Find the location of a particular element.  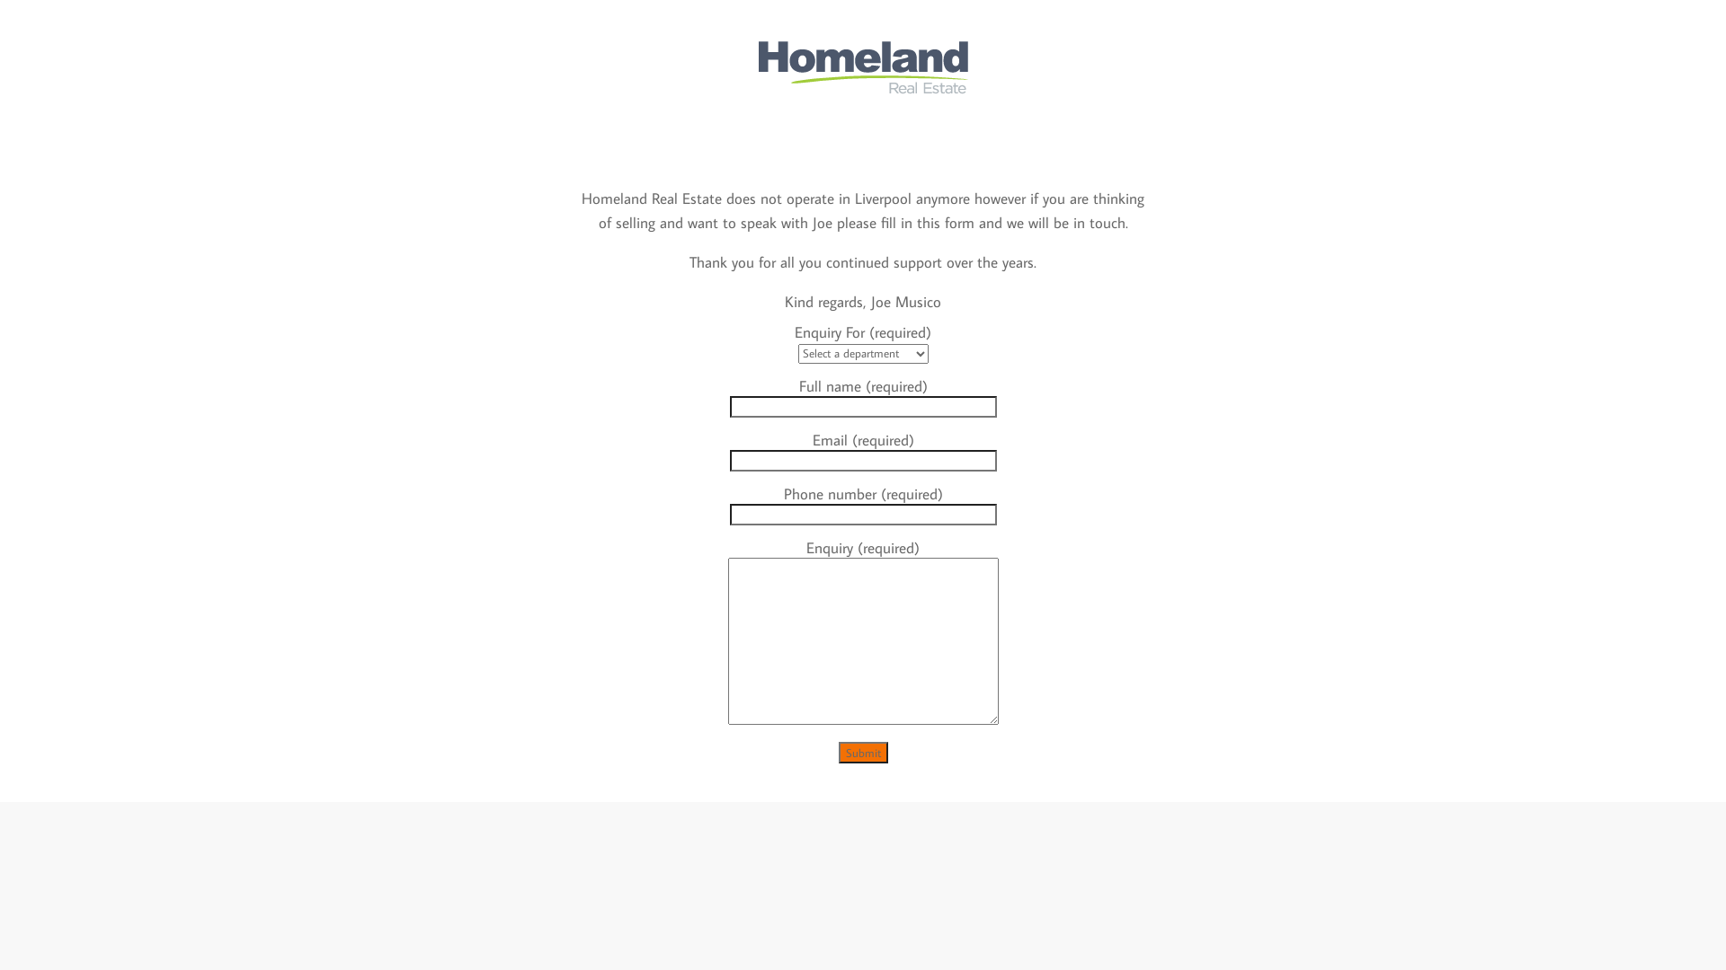

Submit is located at coordinates (863, 753).